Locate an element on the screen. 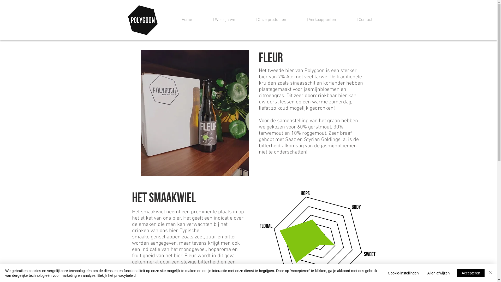 This screenshot has height=282, width=501. Bekijk het privacybeleid is located at coordinates (116, 275).